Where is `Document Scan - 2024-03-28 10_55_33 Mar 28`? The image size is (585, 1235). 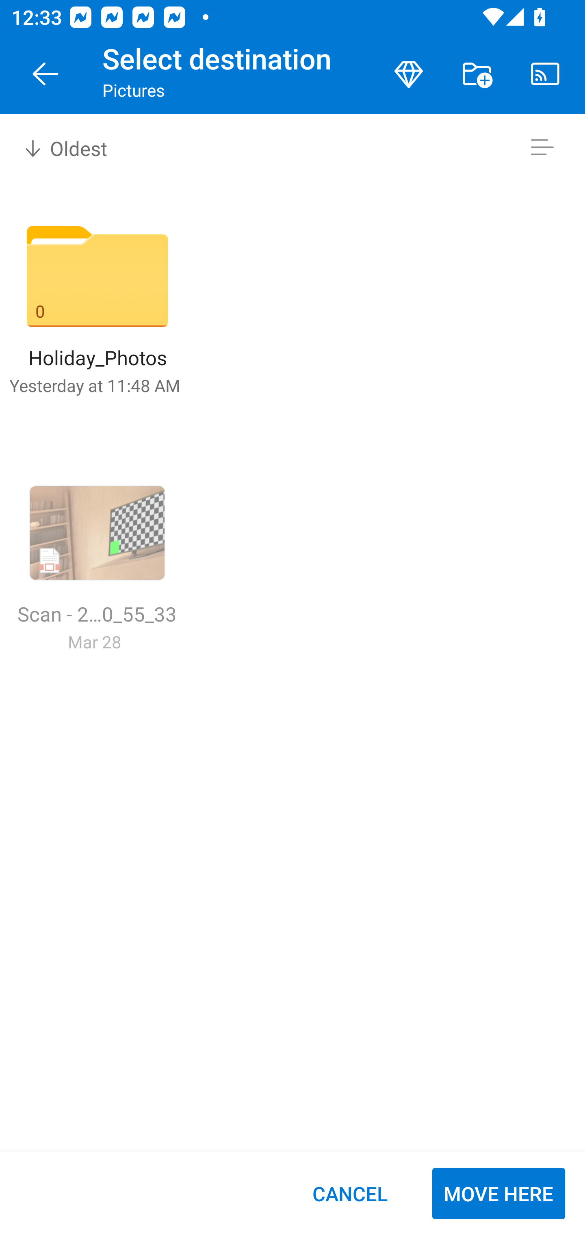
Document Scan - 2024-03-28 10_55_33 Mar 28 is located at coordinates (97, 562).